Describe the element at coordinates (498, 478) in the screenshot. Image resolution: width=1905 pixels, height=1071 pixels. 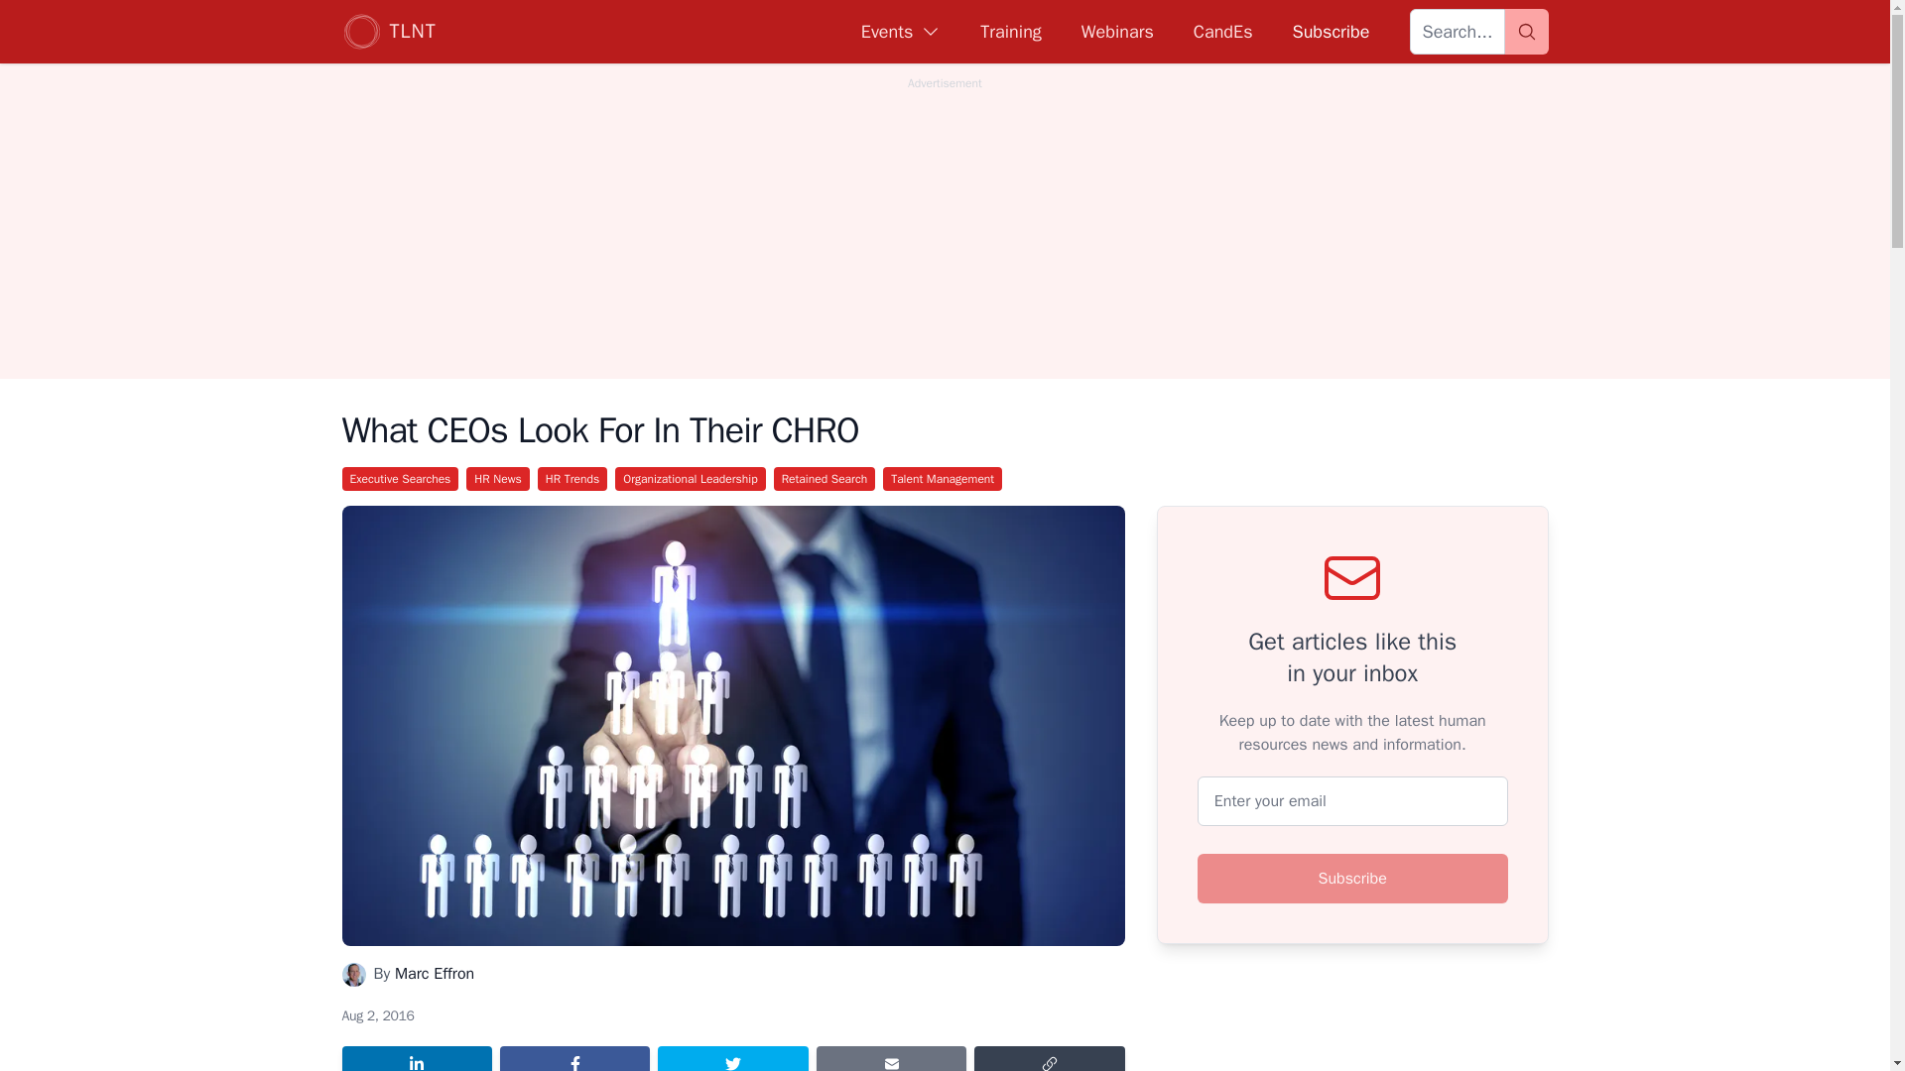
I see `HR News` at that location.